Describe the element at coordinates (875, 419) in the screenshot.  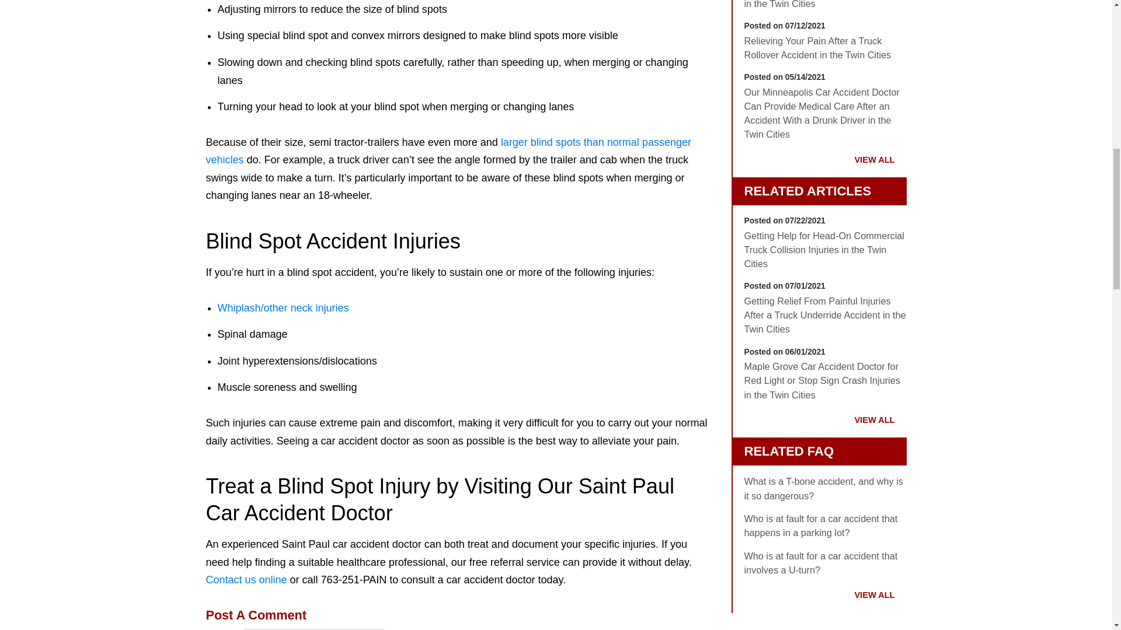
I see `VIEW ALL` at that location.